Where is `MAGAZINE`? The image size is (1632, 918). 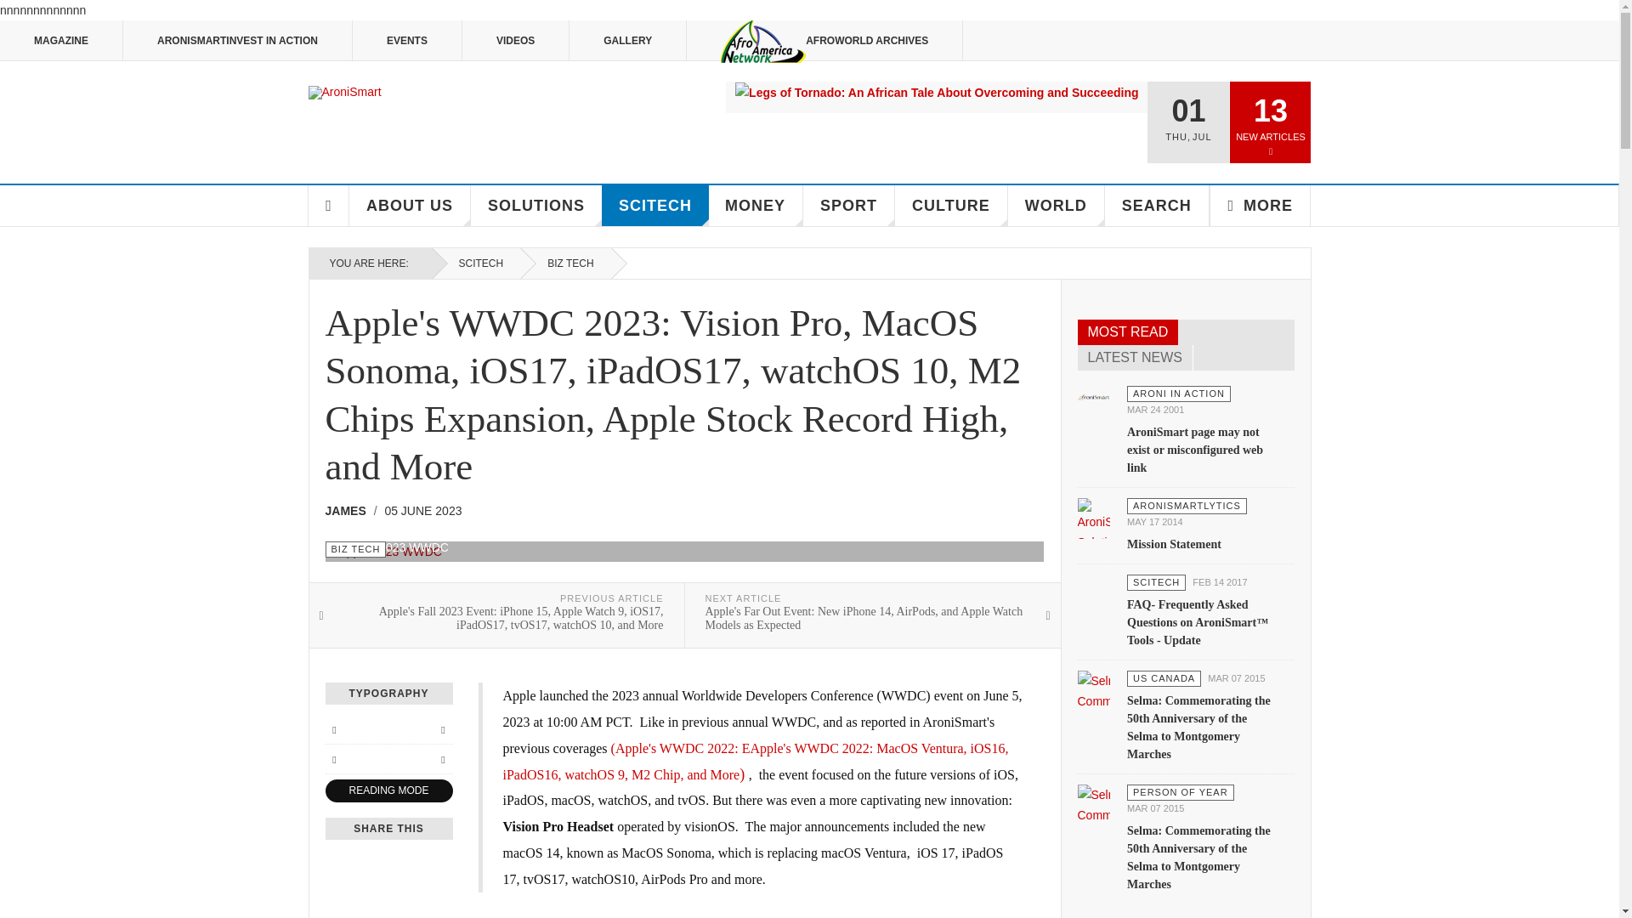 MAGAZINE is located at coordinates (61, 41).